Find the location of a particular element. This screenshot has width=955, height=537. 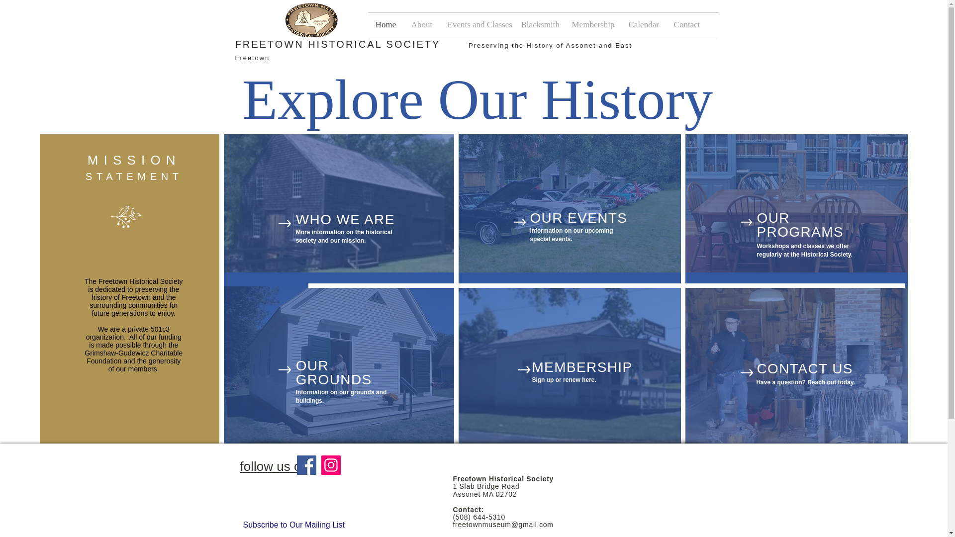

Calendar is located at coordinates (643, 25).